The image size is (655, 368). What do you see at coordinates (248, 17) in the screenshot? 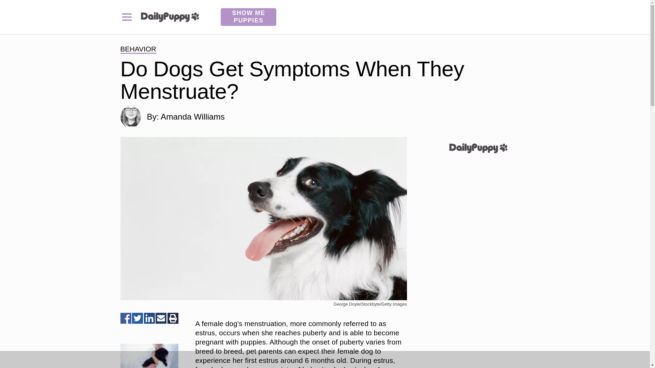
I see `SHOW ME PUPPIES` at bounding box center [248, 17].